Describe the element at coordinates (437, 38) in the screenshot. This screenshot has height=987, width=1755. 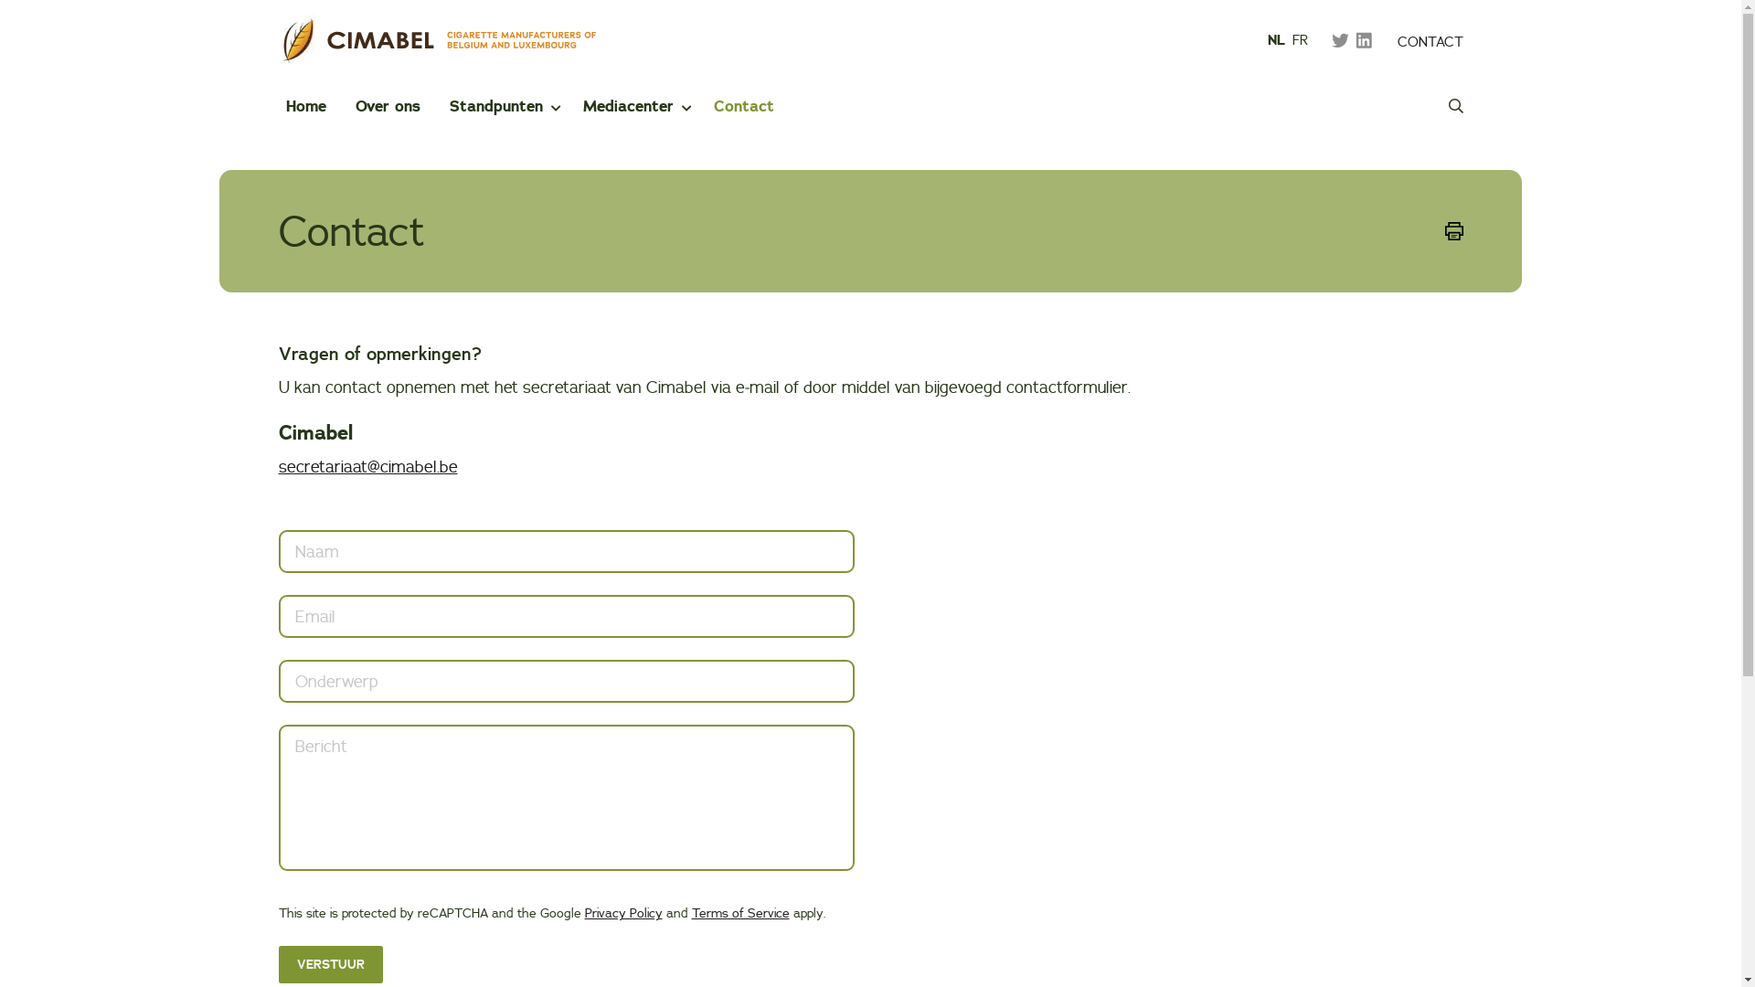
I see `Cimabel` at that location.